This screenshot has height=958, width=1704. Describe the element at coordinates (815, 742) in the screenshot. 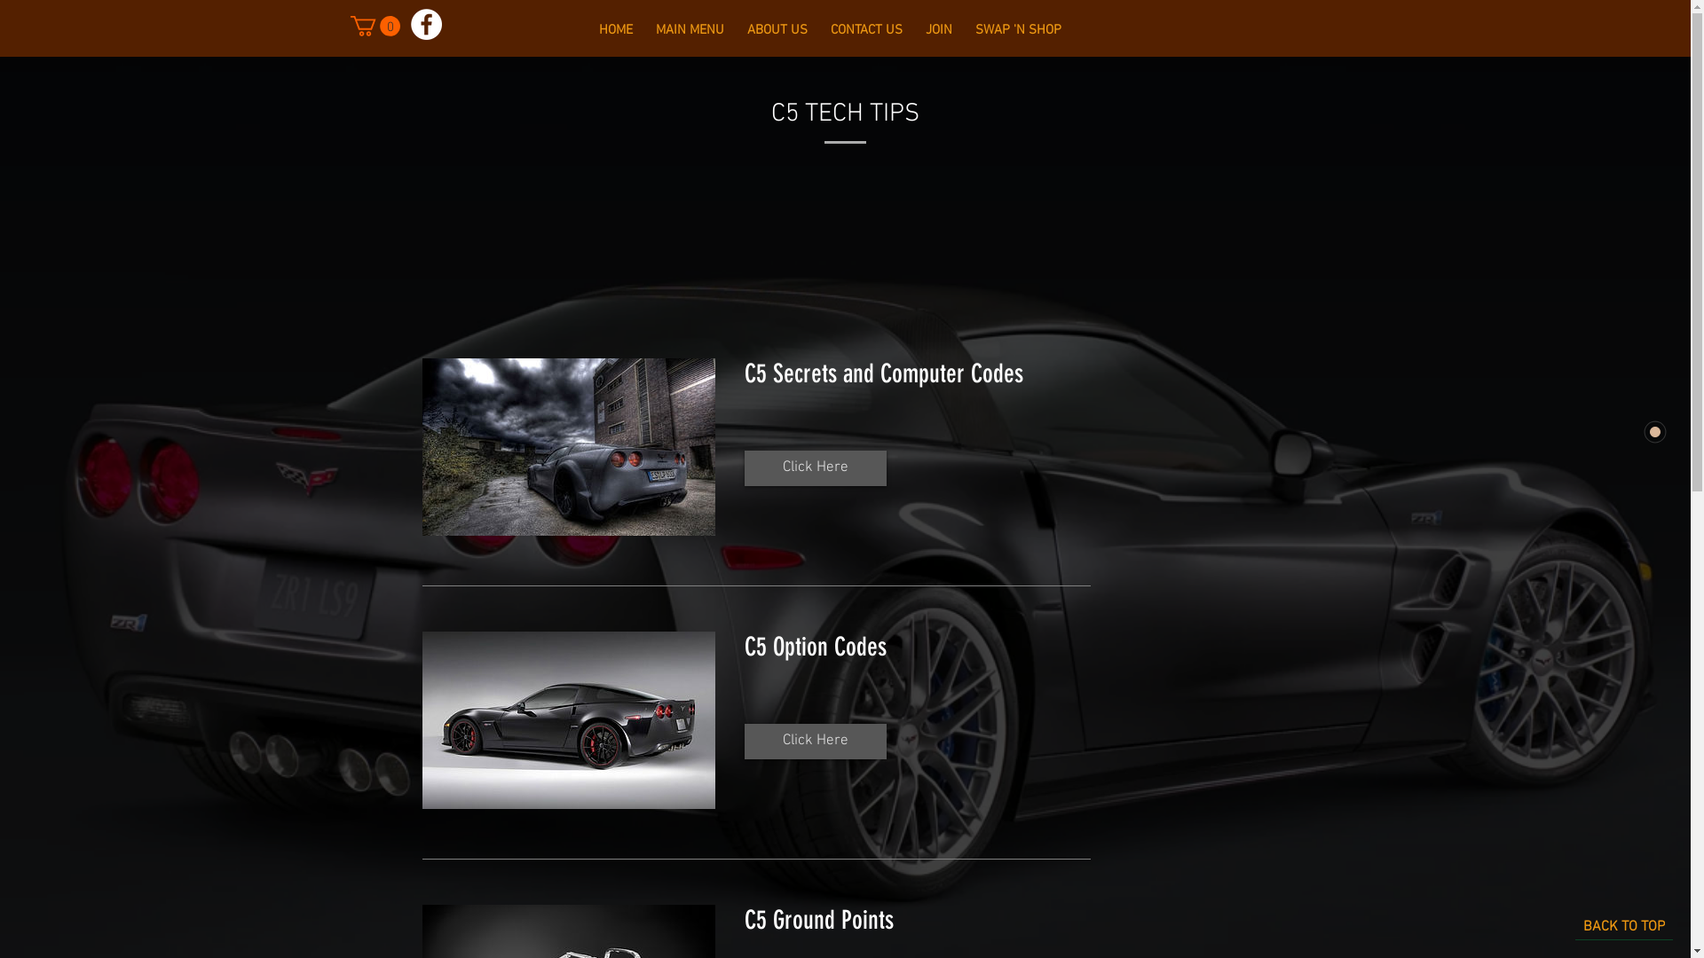

I see `Click Here` at that location.